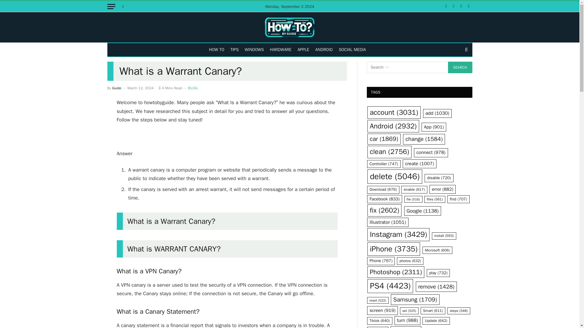  I want to click on Switch to Dark Design - easier on eyes., so click(122, 6).